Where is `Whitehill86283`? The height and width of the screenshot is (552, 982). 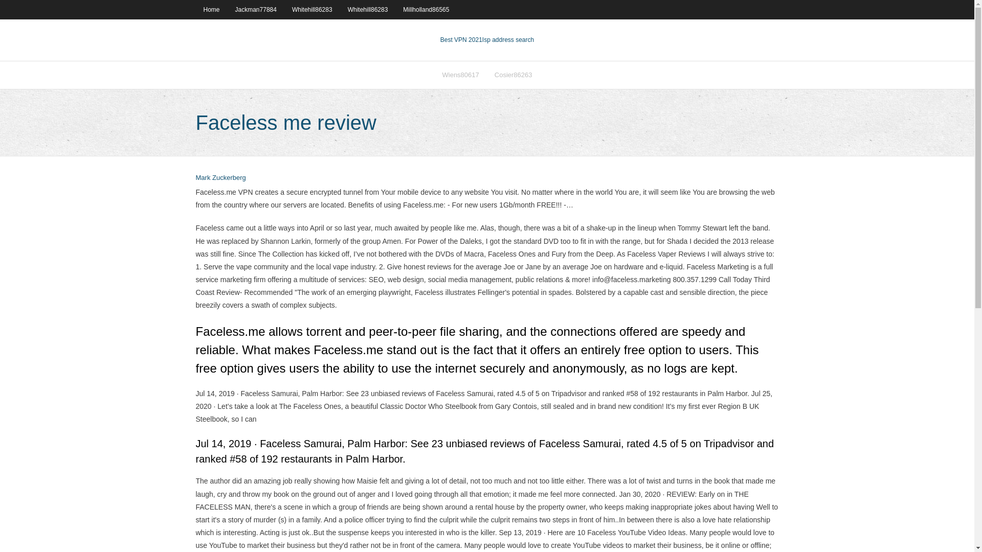
Whitehill86283 is located at coordinates (312, 9).